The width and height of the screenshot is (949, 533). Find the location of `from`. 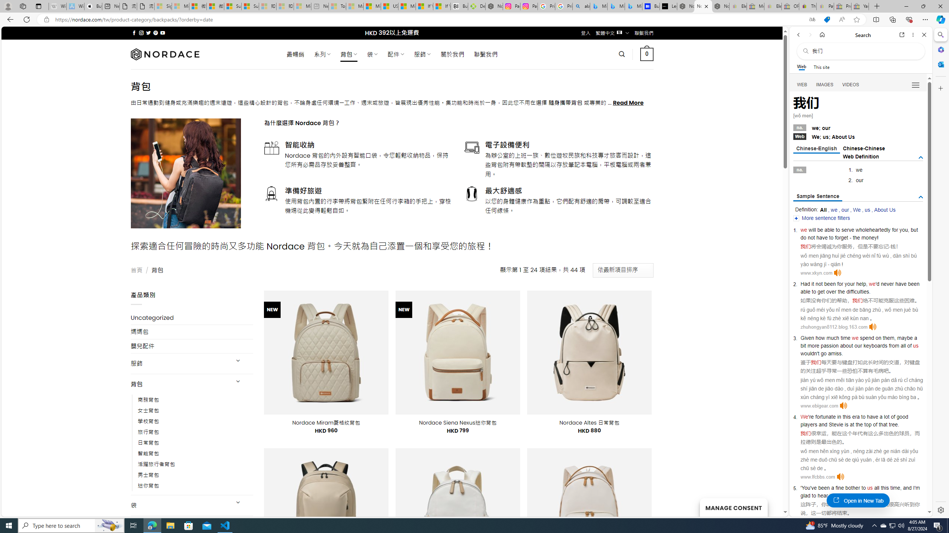

from is located at coordinates (894, 345).